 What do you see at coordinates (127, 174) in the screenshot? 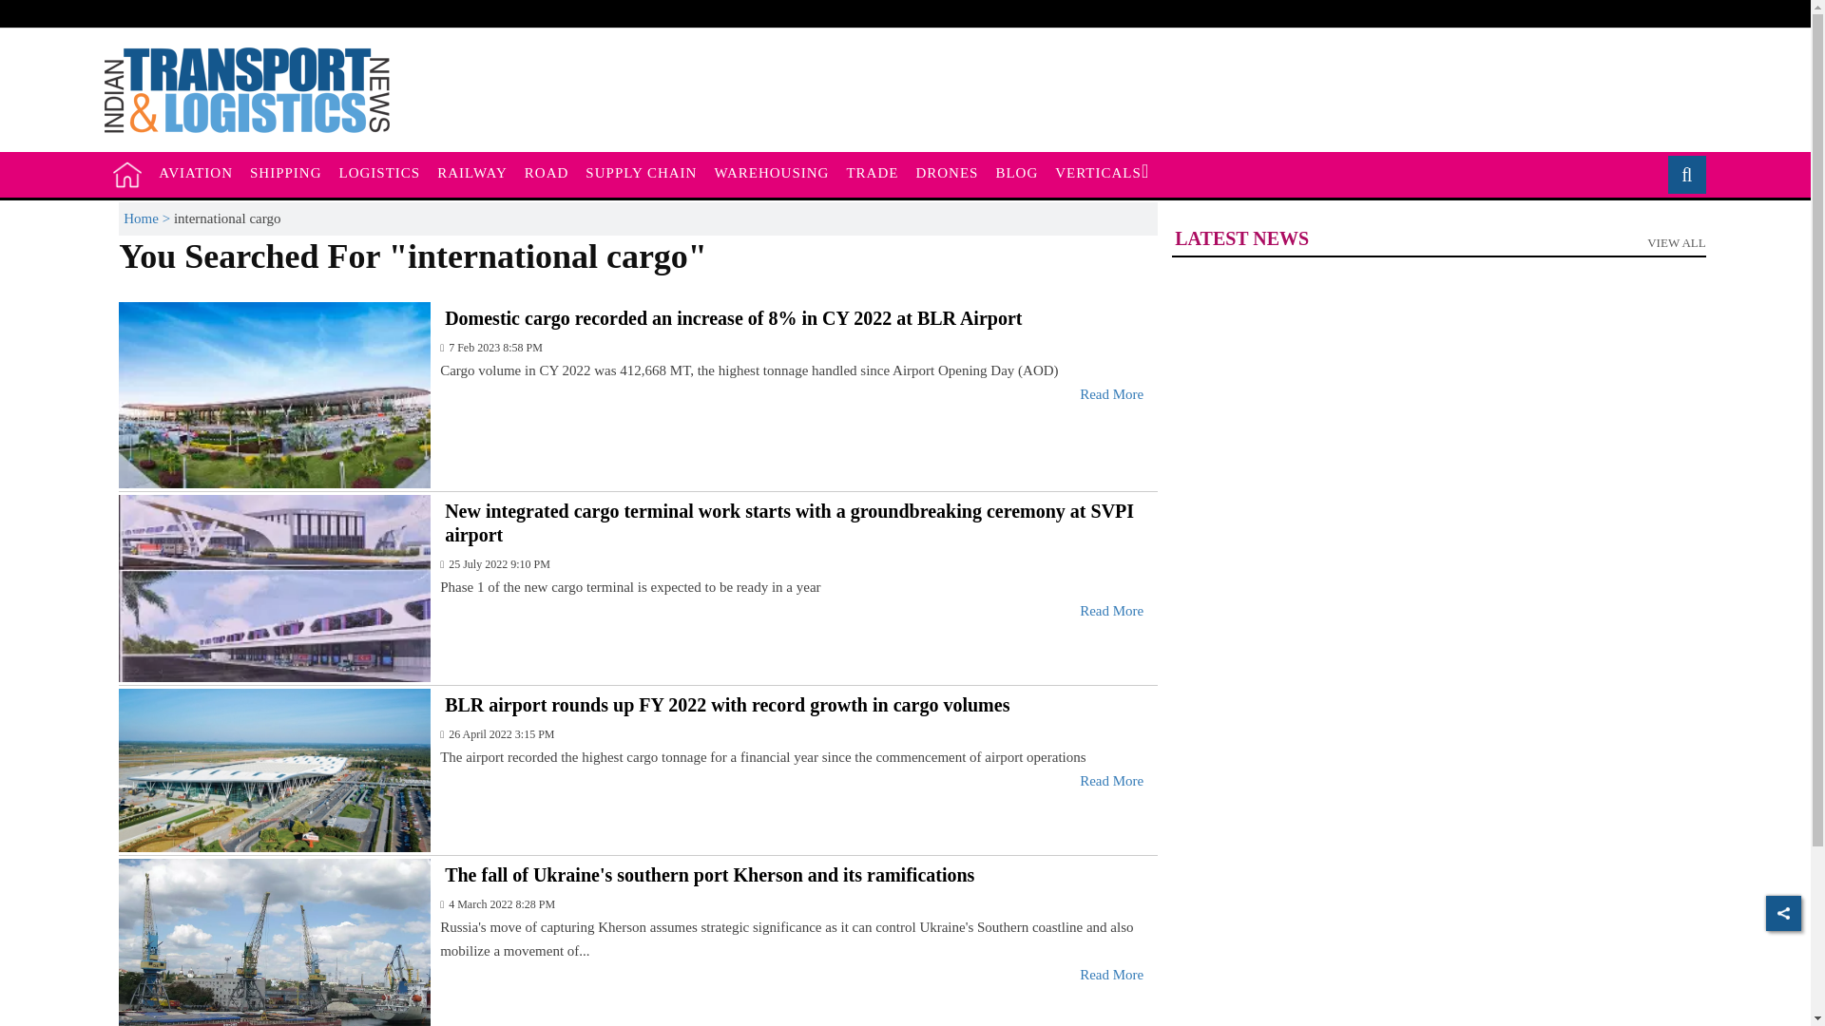
I see `VERTICALS` at bounding box center [127, 174].